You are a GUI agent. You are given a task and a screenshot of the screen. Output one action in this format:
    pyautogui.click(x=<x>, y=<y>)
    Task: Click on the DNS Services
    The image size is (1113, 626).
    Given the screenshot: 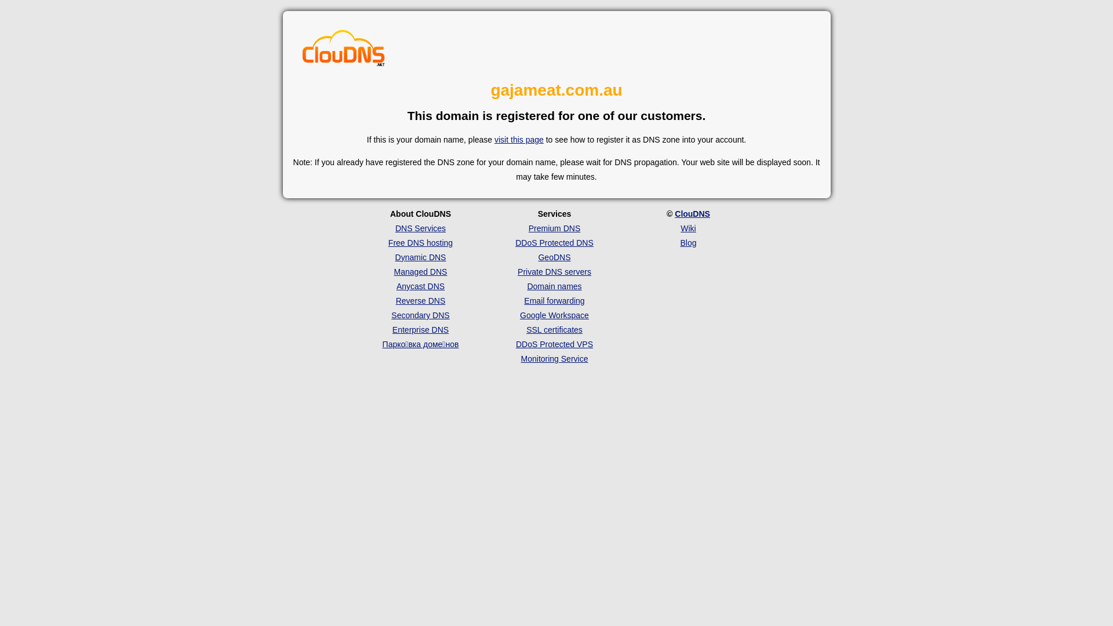 What is the action you would take?
    pyautogui.click(x=421, y=228)
    